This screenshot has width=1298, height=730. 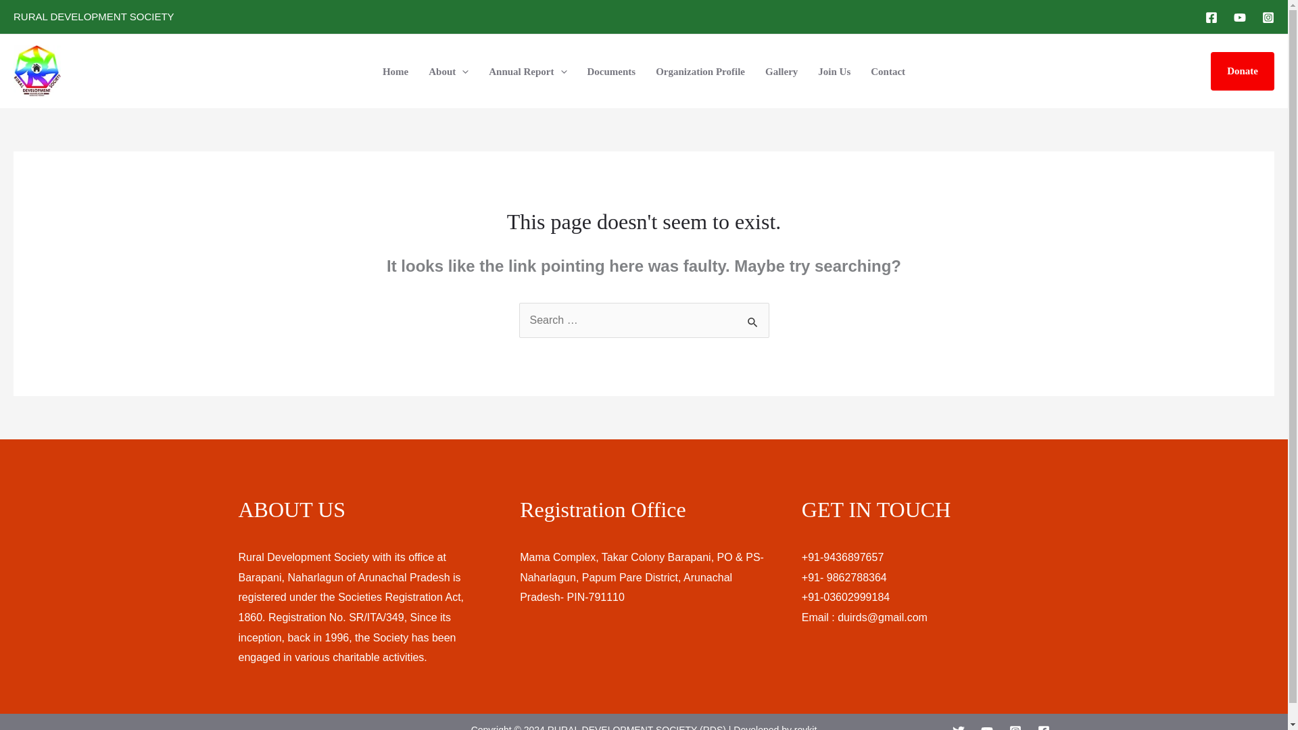 I want to click on Annual Report, so click(x=527, y=71).